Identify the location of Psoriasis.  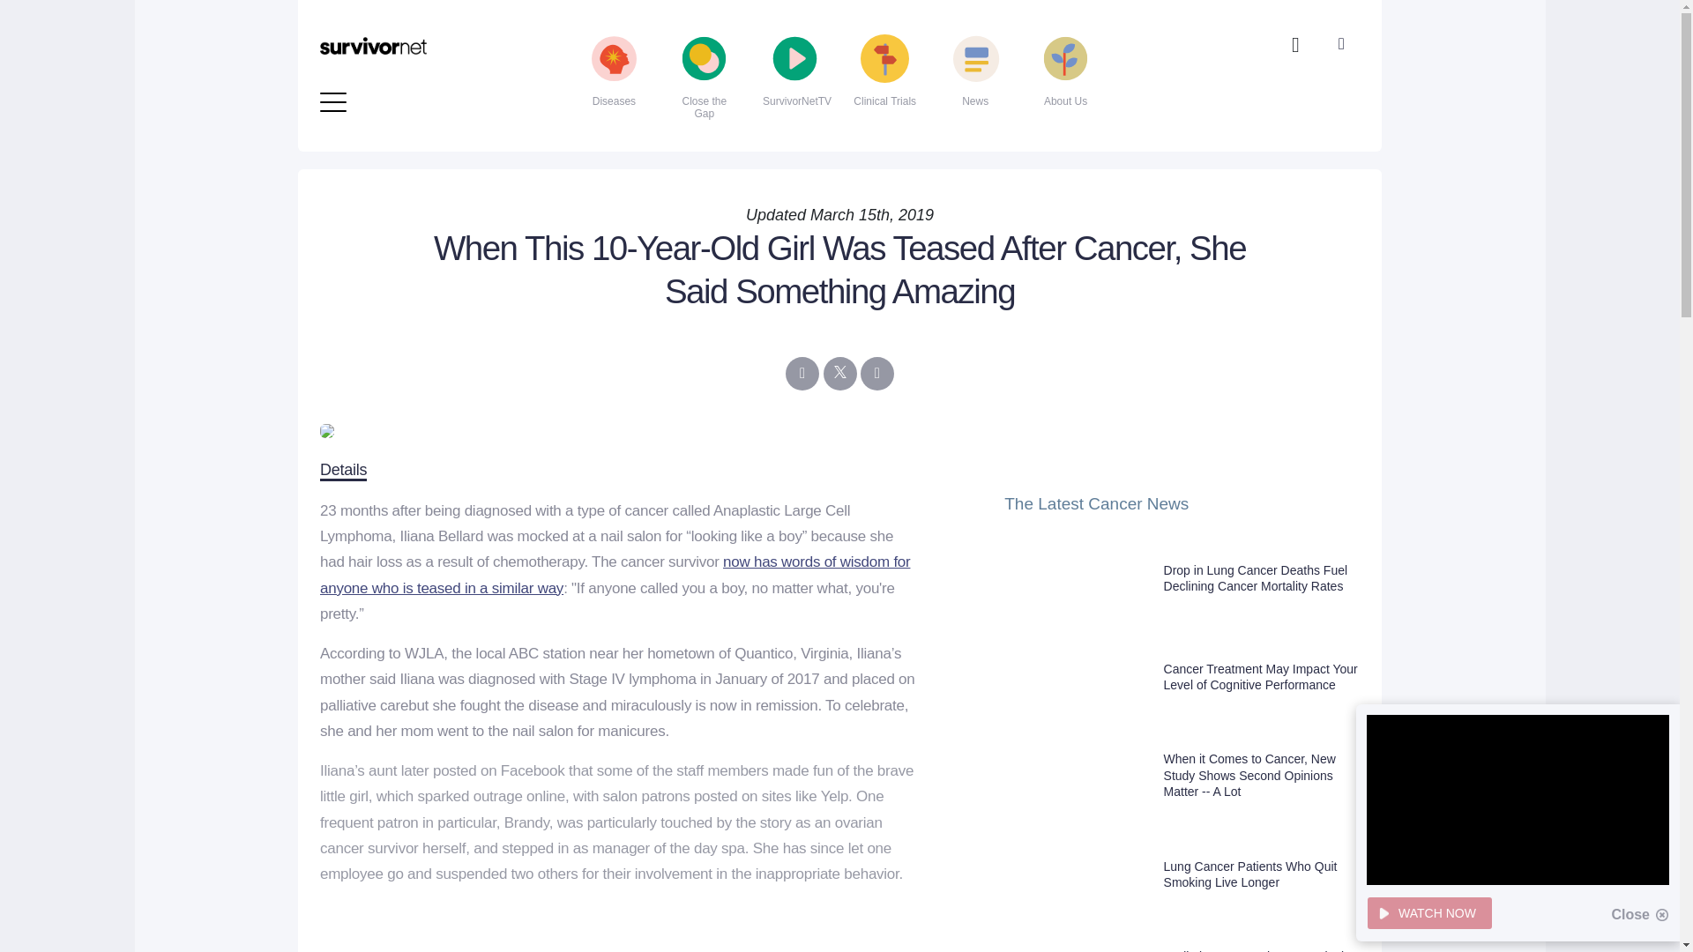
(769, 62).